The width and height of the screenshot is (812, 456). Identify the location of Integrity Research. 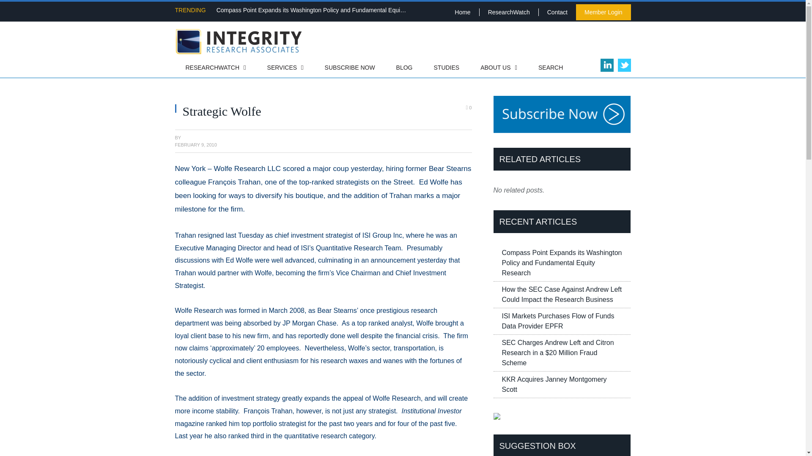
(239, 40).